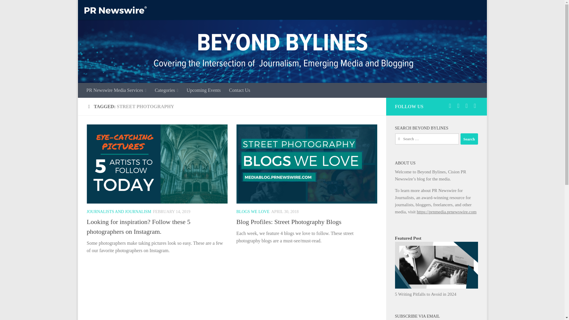 Image resolution: width=569 pixels, height=320 pixels. Describe the element at coordinates (253, 212) in the screenshot. I see `BLOGS WE LOVE` at that location.